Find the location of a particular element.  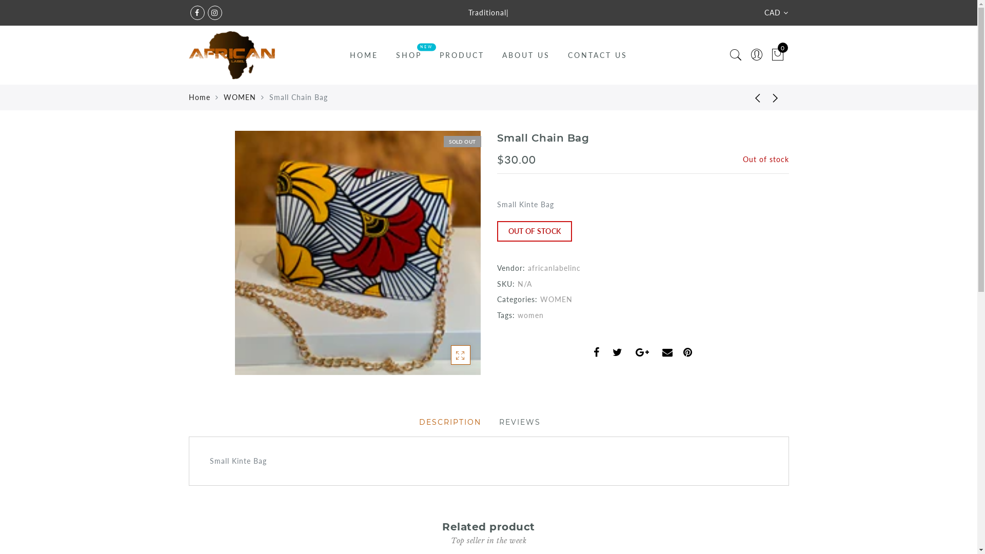

PRODUCT is located at coordinates (462, 55).